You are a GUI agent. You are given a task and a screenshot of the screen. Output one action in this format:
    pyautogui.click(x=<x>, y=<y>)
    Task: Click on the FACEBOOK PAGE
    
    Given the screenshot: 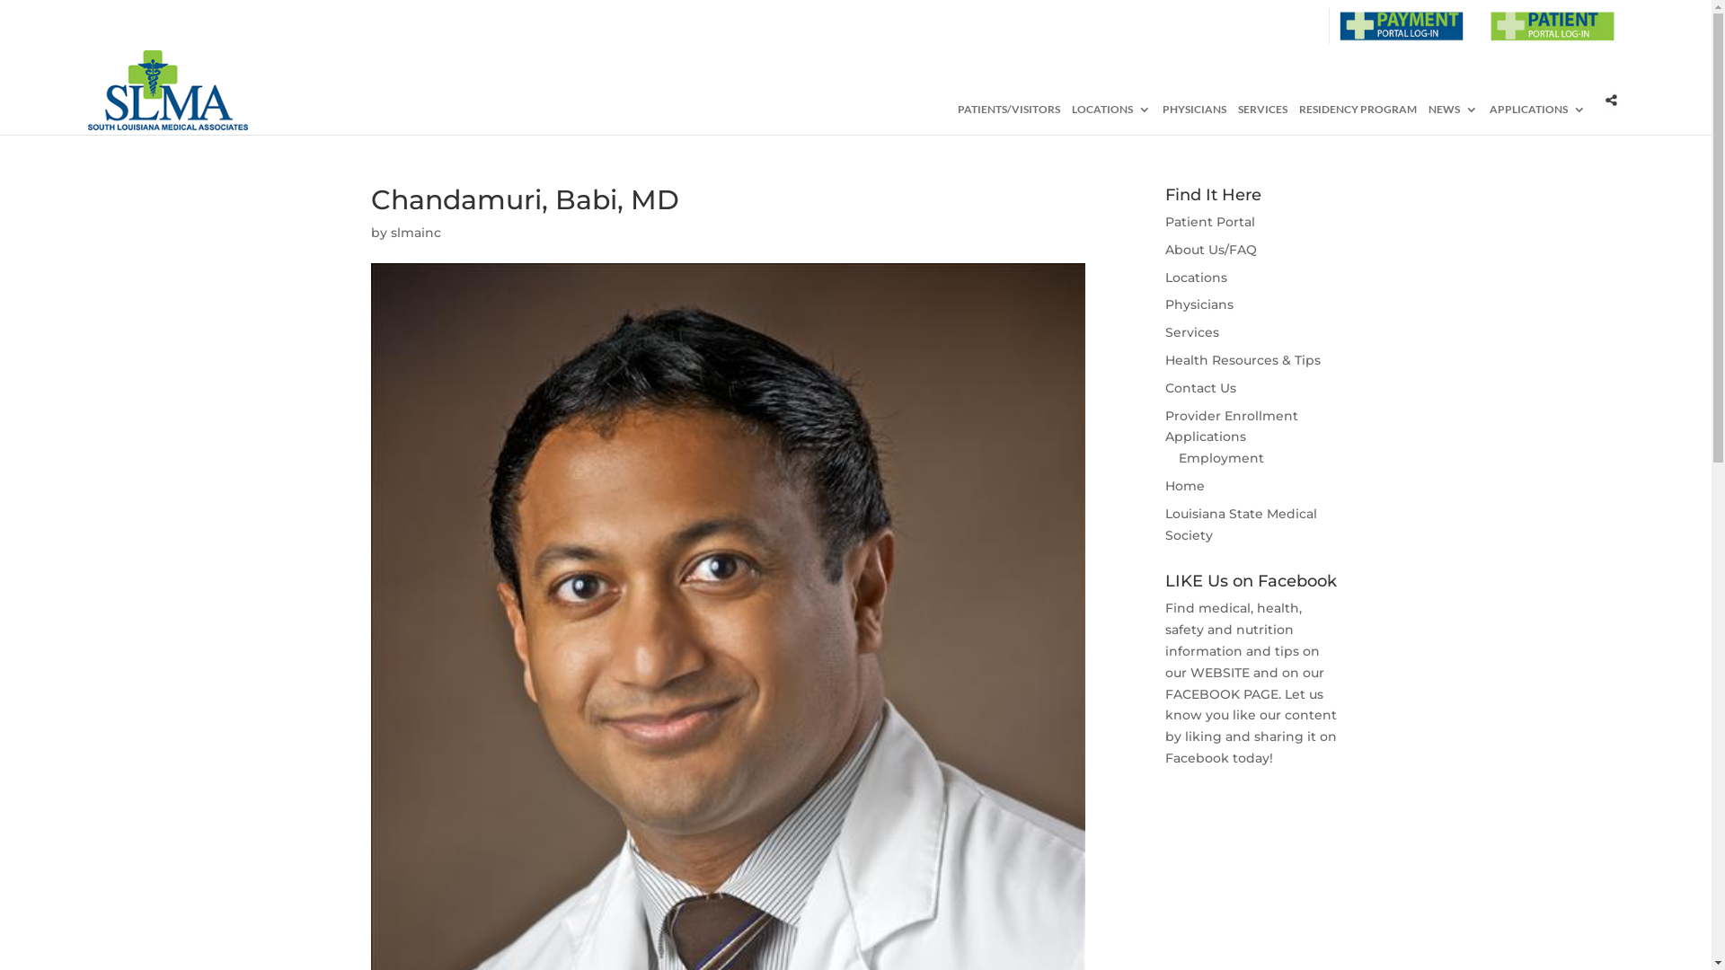 What is the action you would take?
    pyautogui.click(x=1222, y=694)
    